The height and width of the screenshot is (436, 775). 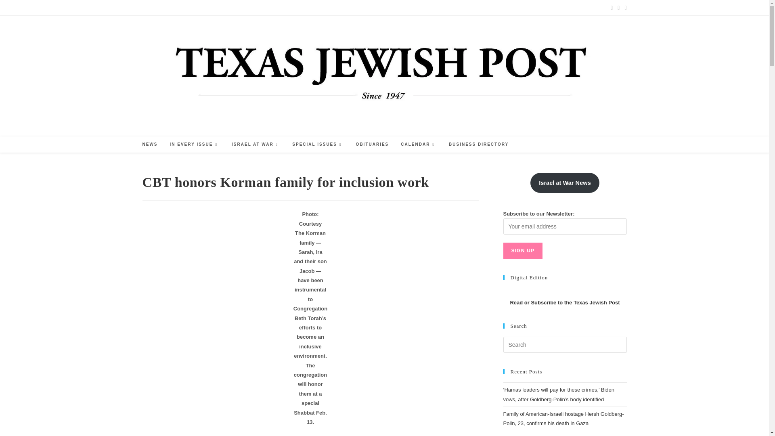 I want to click on IN EVERY ISSUE, so click(x=195, y=145).